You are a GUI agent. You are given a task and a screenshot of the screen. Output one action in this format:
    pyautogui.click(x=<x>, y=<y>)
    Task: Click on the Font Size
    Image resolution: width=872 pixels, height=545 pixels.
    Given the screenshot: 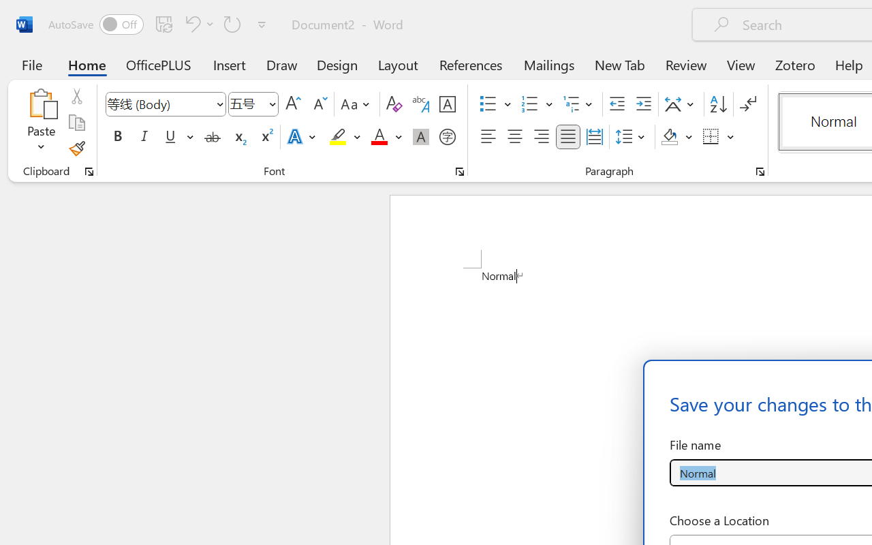 What is the action you would take?
    pyautogui.click(x=247, y=104)
    